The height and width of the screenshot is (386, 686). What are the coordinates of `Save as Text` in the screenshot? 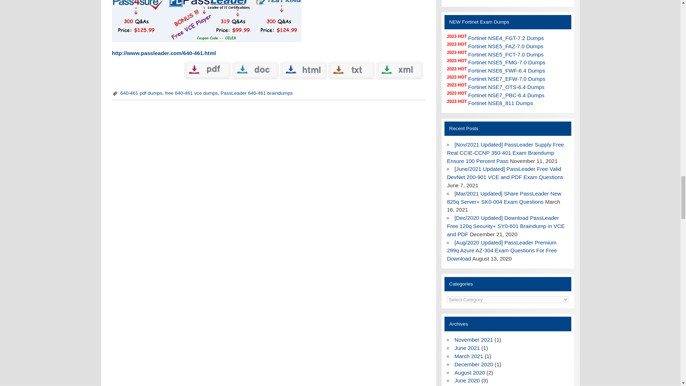 It's located at (352, 70).